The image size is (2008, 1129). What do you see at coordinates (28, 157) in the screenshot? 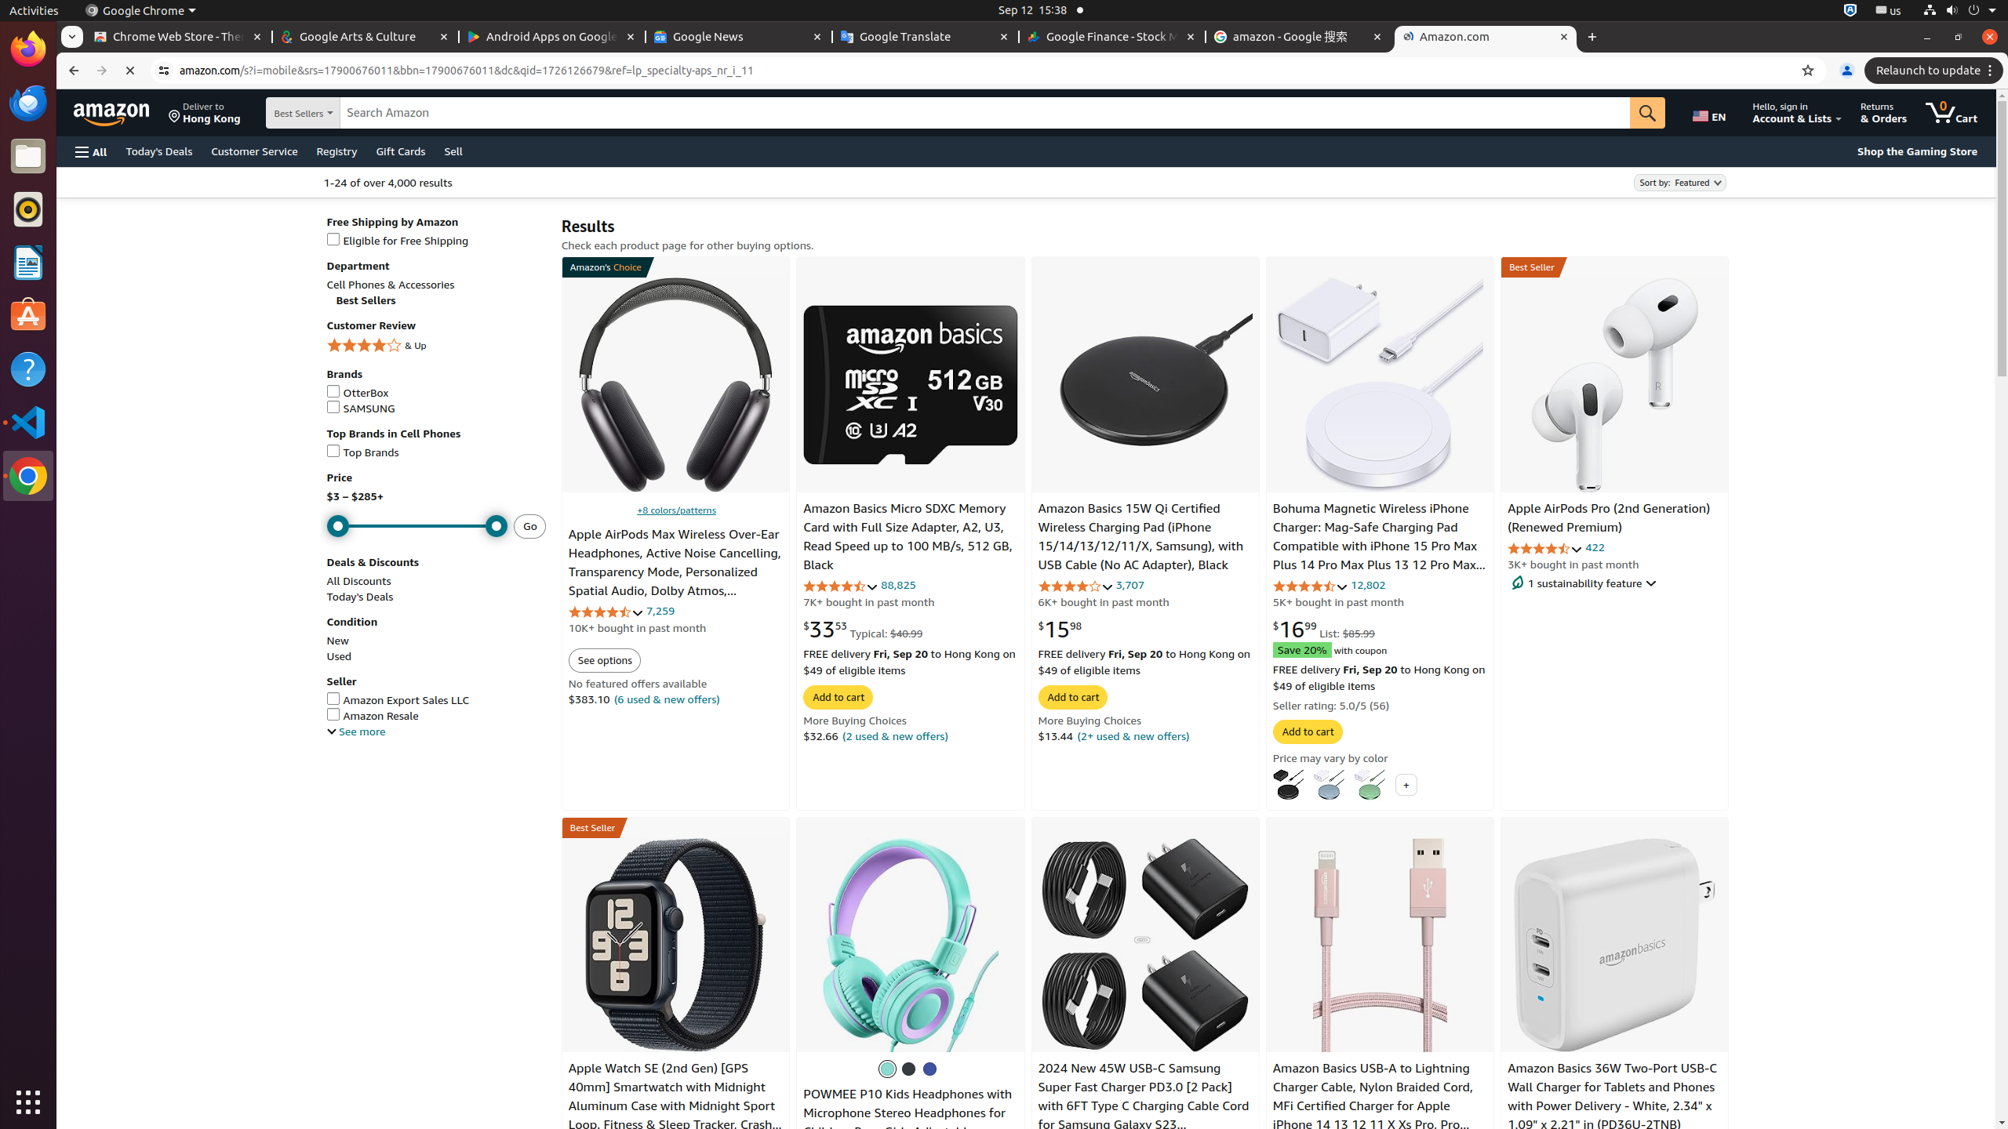
I see `Files` at bounding box center [28, 157].